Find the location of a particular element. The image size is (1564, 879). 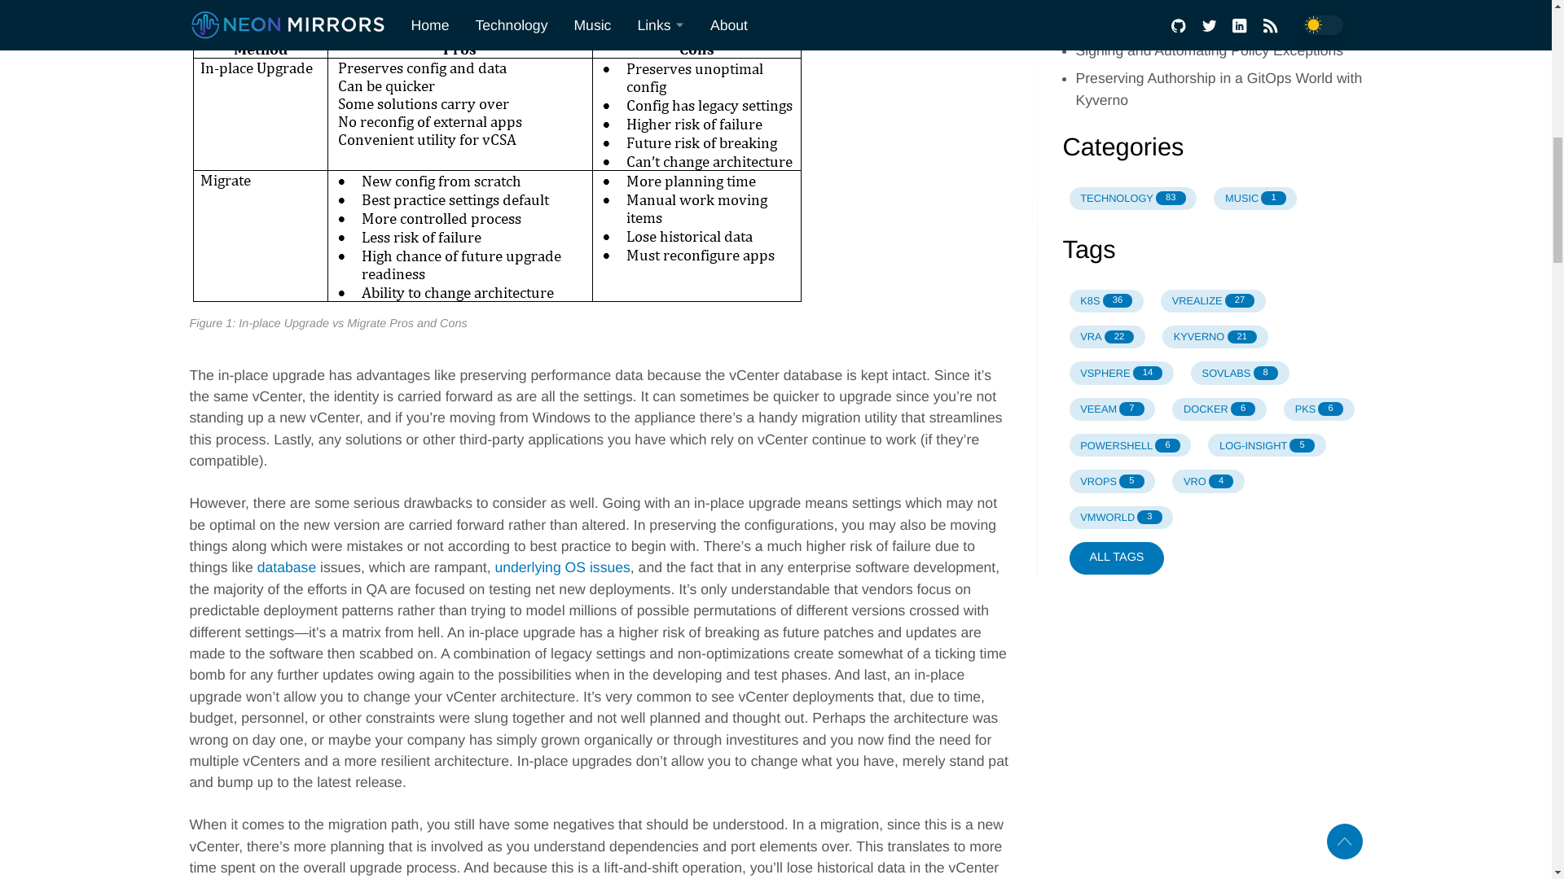

underlying OS issues is located at coordinates (562, 566).